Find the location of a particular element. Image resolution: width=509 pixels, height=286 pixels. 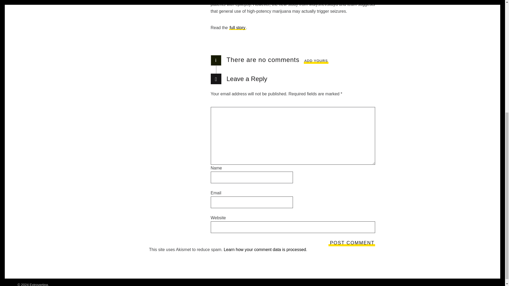

Learn how your comment data is processed is located at coordinates (265, 249).